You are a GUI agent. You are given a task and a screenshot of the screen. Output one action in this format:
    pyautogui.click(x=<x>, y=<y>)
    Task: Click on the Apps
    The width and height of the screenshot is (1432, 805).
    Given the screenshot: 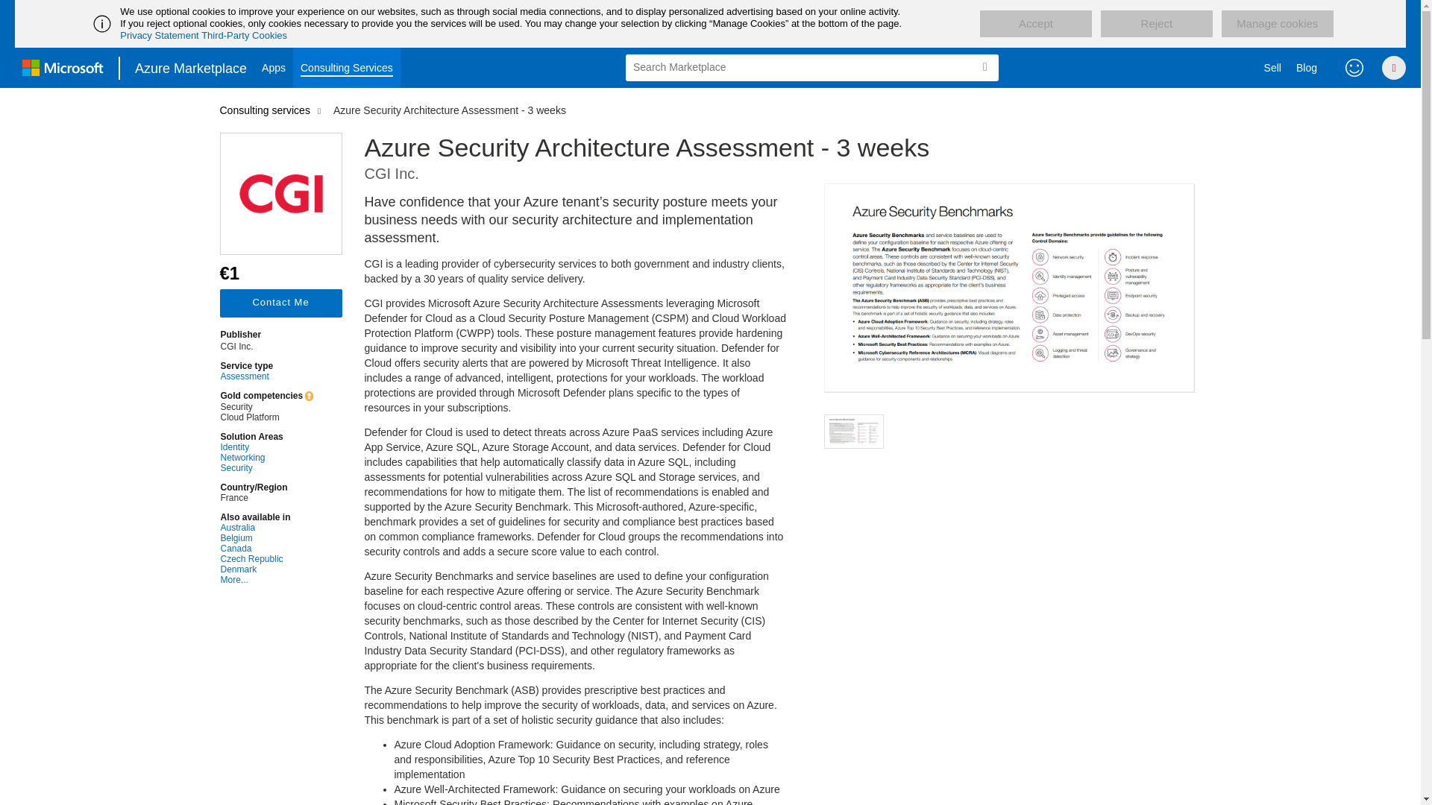 What is the action you would take?
    pyautogui.click(x=274, y=67)
    